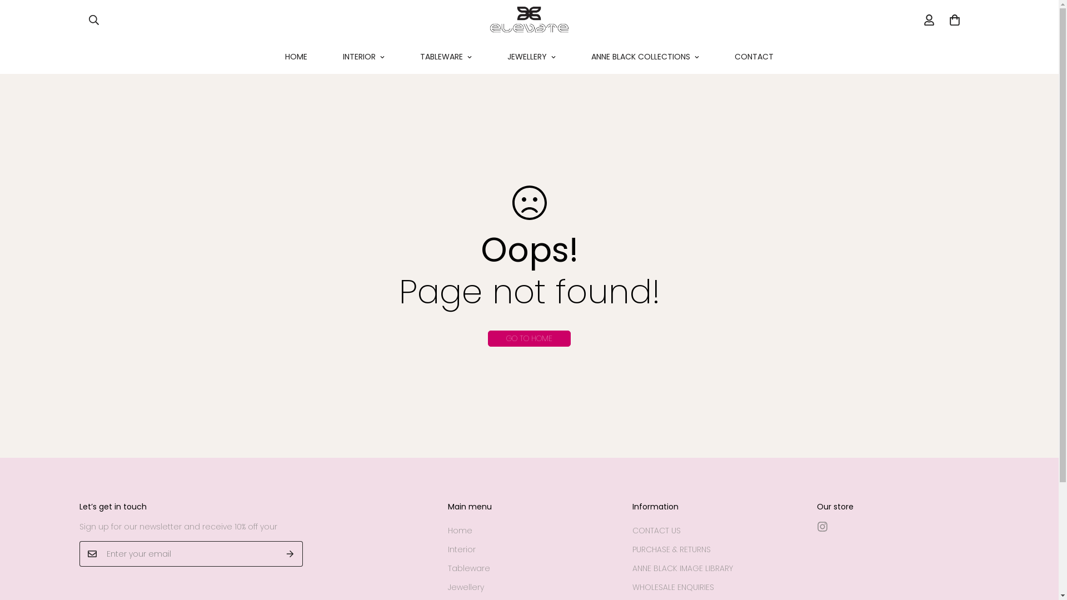  What do you see at coordinates (296, 57) in the screenshot?
I see `HOME` at bounding box center [296, 57].